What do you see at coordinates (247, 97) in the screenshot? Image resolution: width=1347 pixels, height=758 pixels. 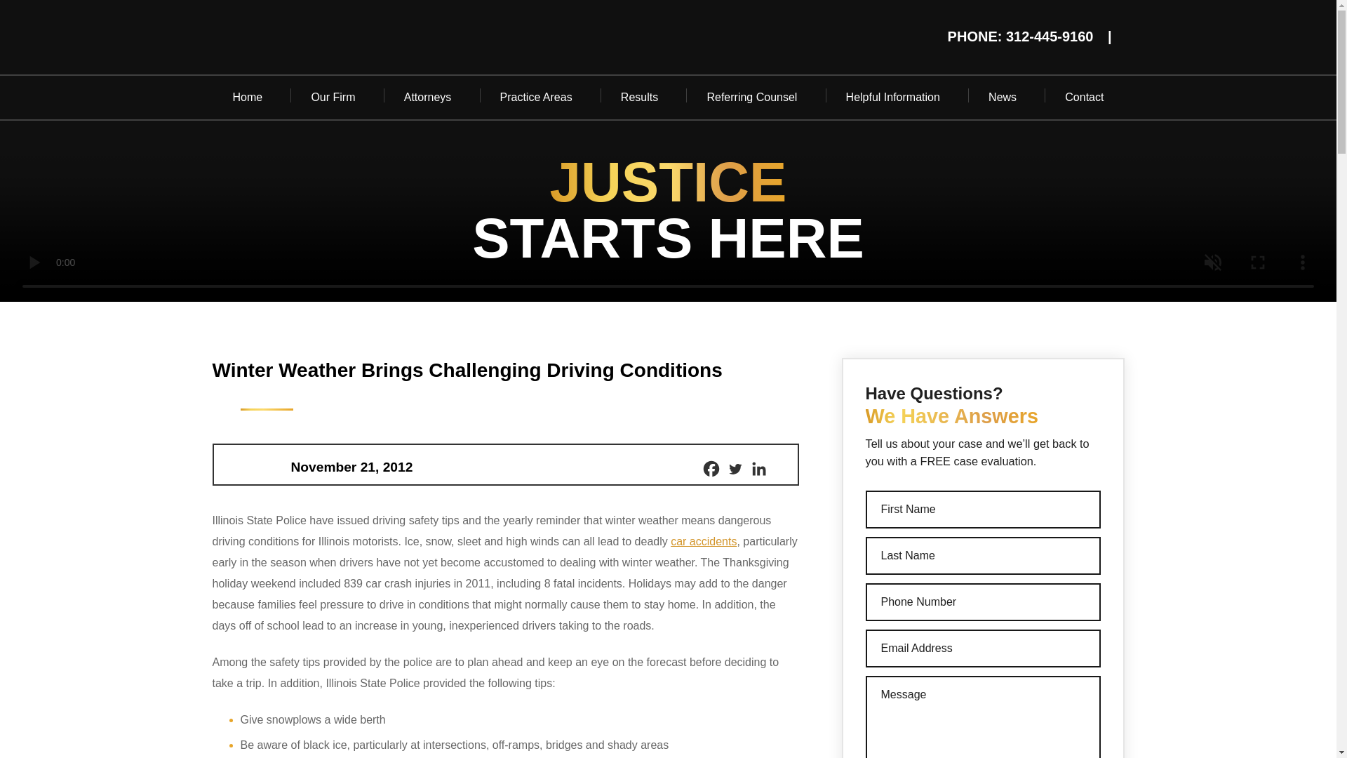 I see `Home` at bounding box center [247, 97].